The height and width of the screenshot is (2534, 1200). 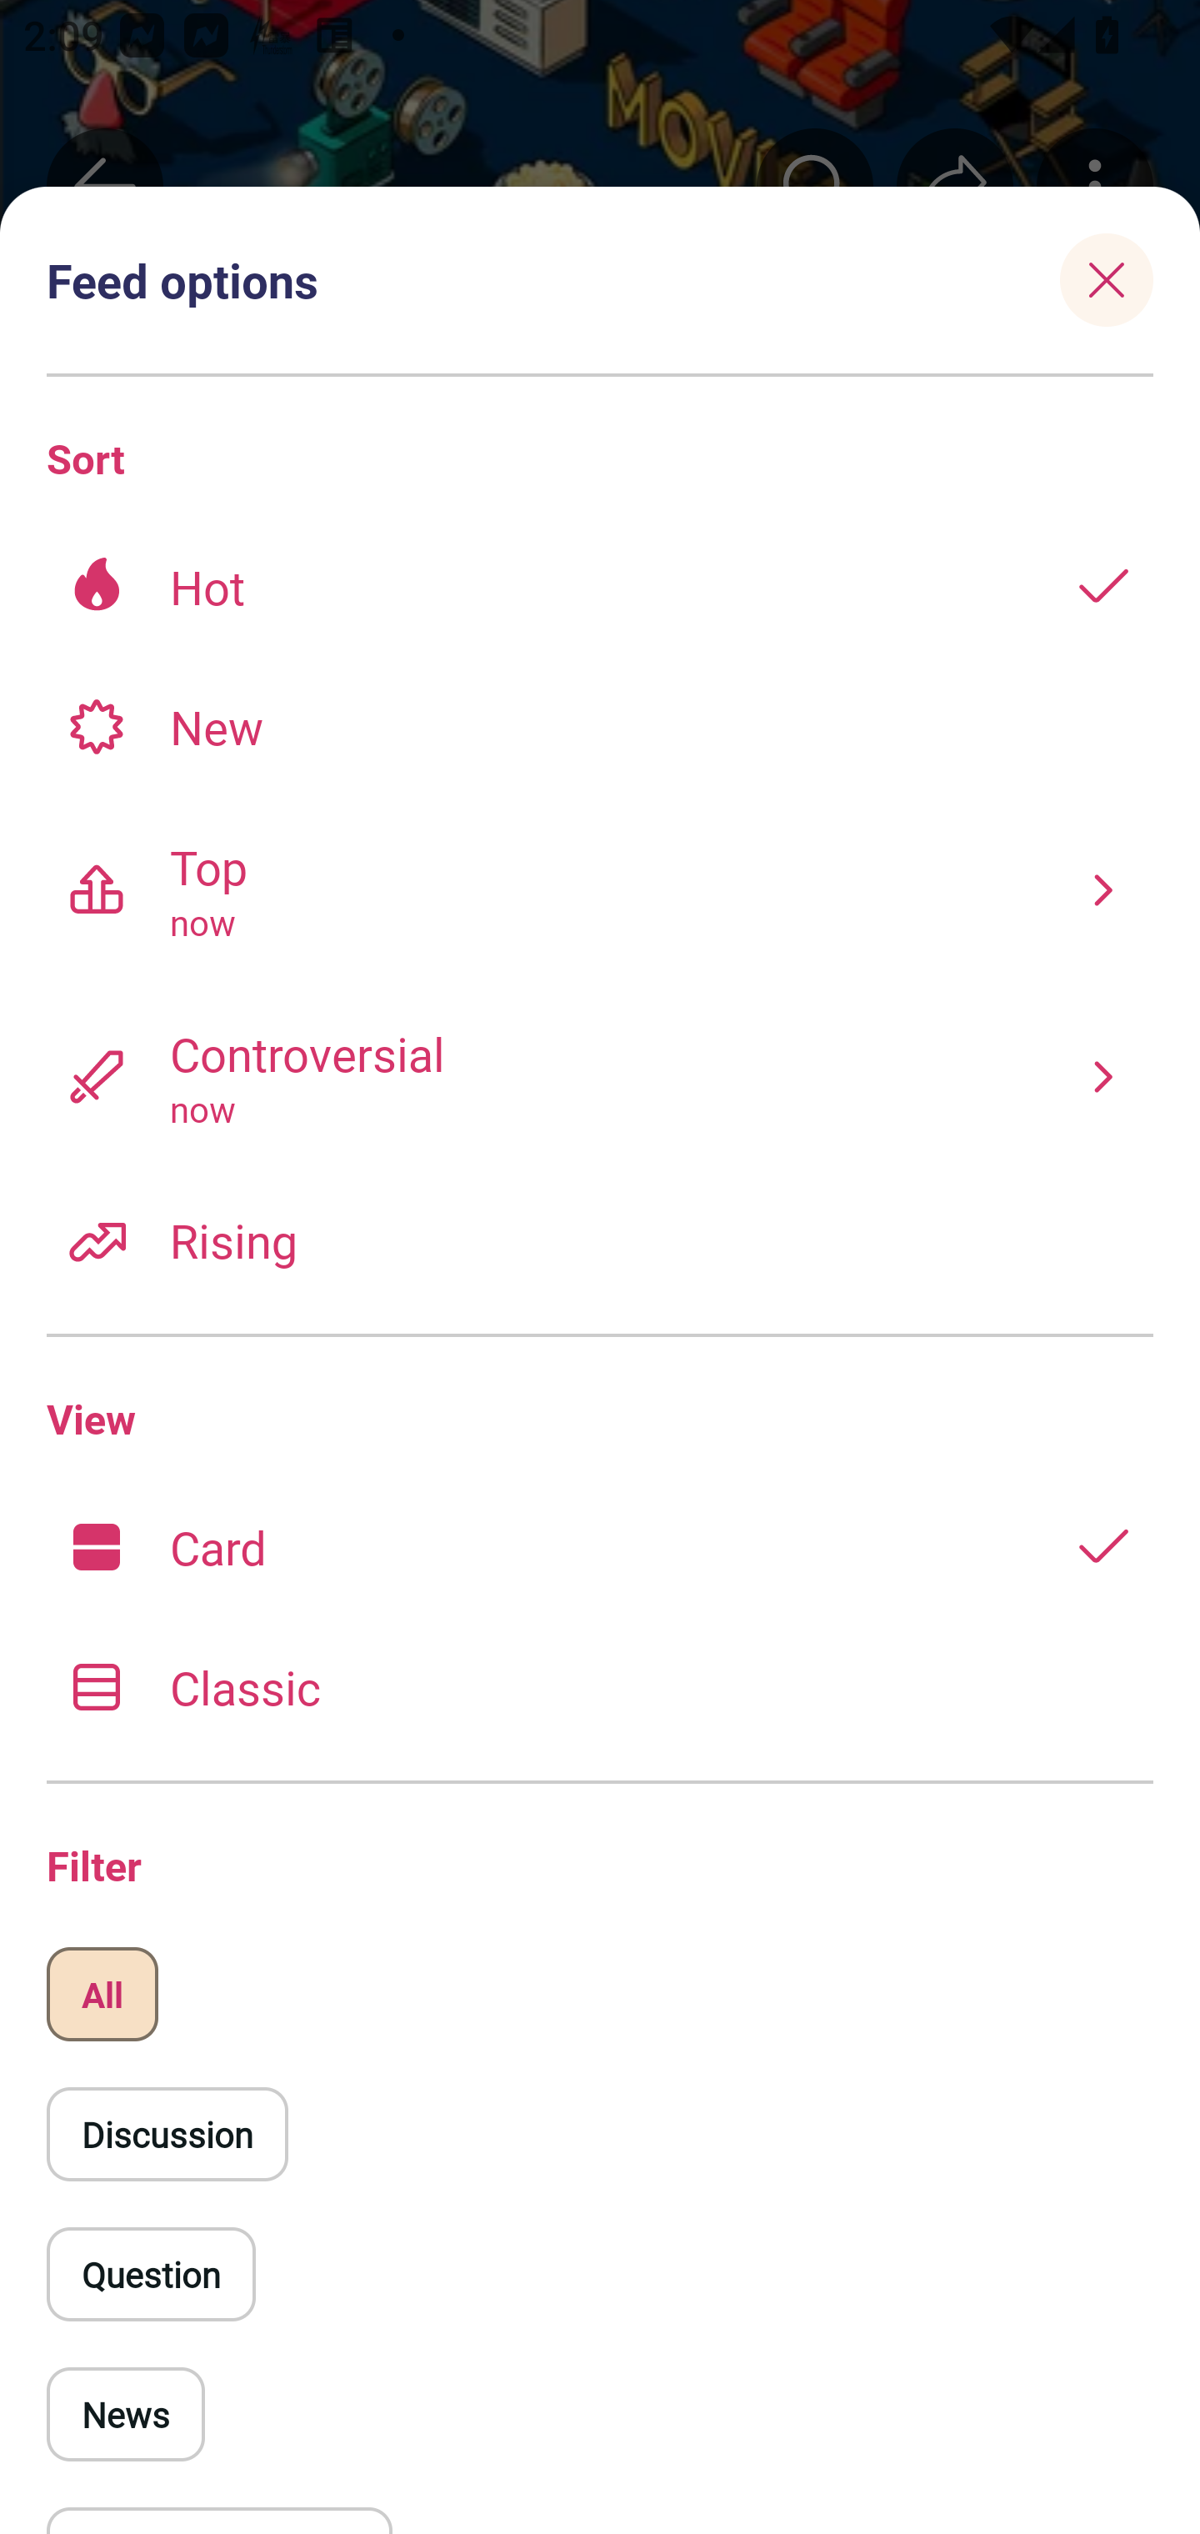 I want to click on Question, so click(x=151, y=2274).